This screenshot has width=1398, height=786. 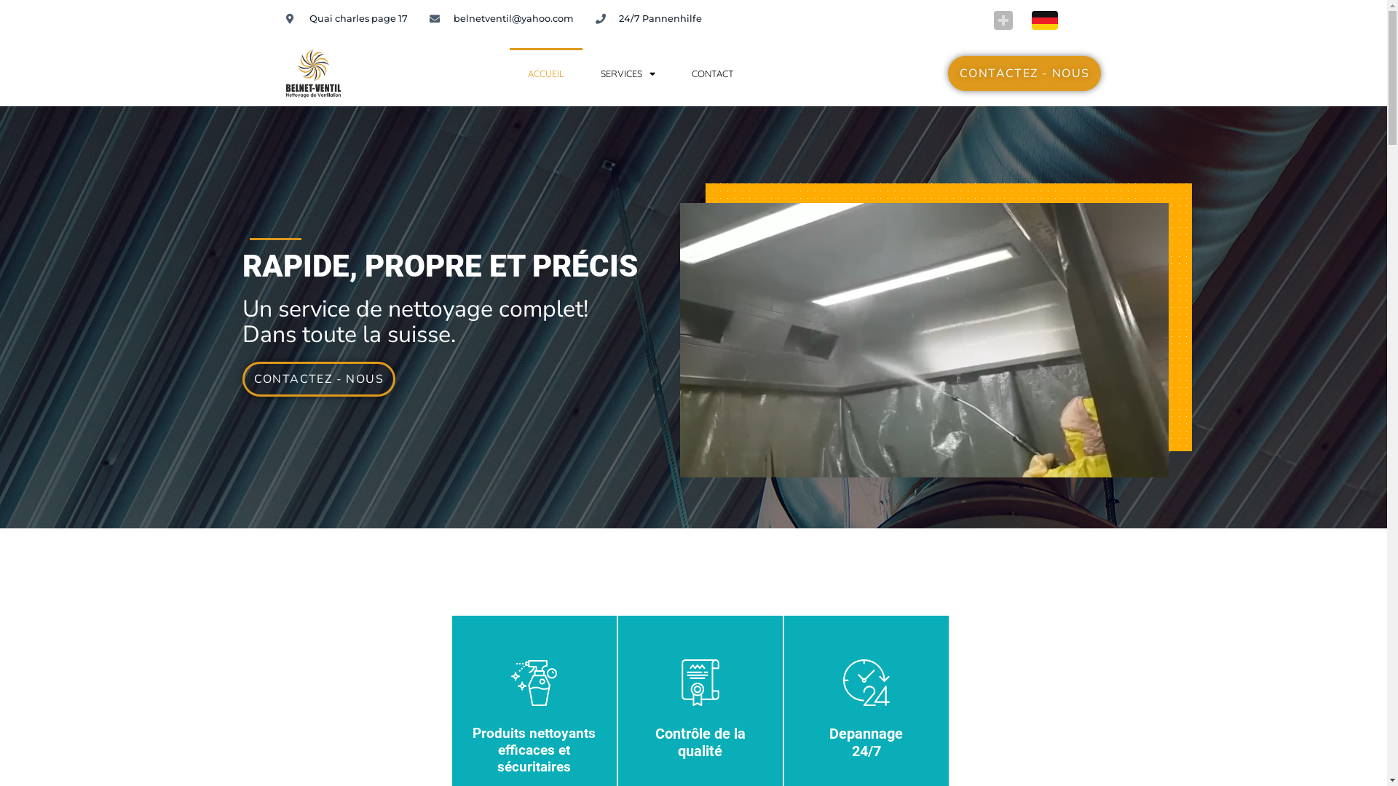 I want to click on ACCUEIL, so click(x=546, y=74).